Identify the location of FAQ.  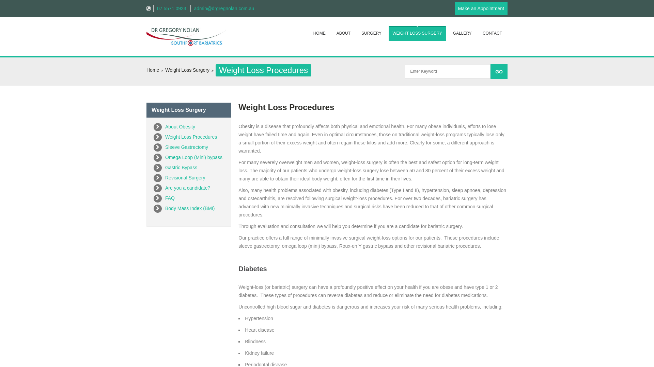
(170, 198).